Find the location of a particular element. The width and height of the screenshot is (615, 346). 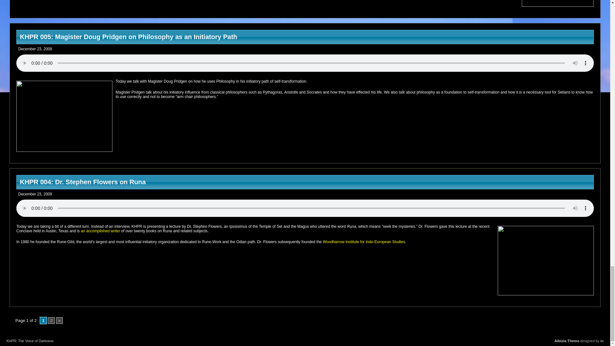

KHPR: The Voice of Darkness is located at coordinates (30, 341).